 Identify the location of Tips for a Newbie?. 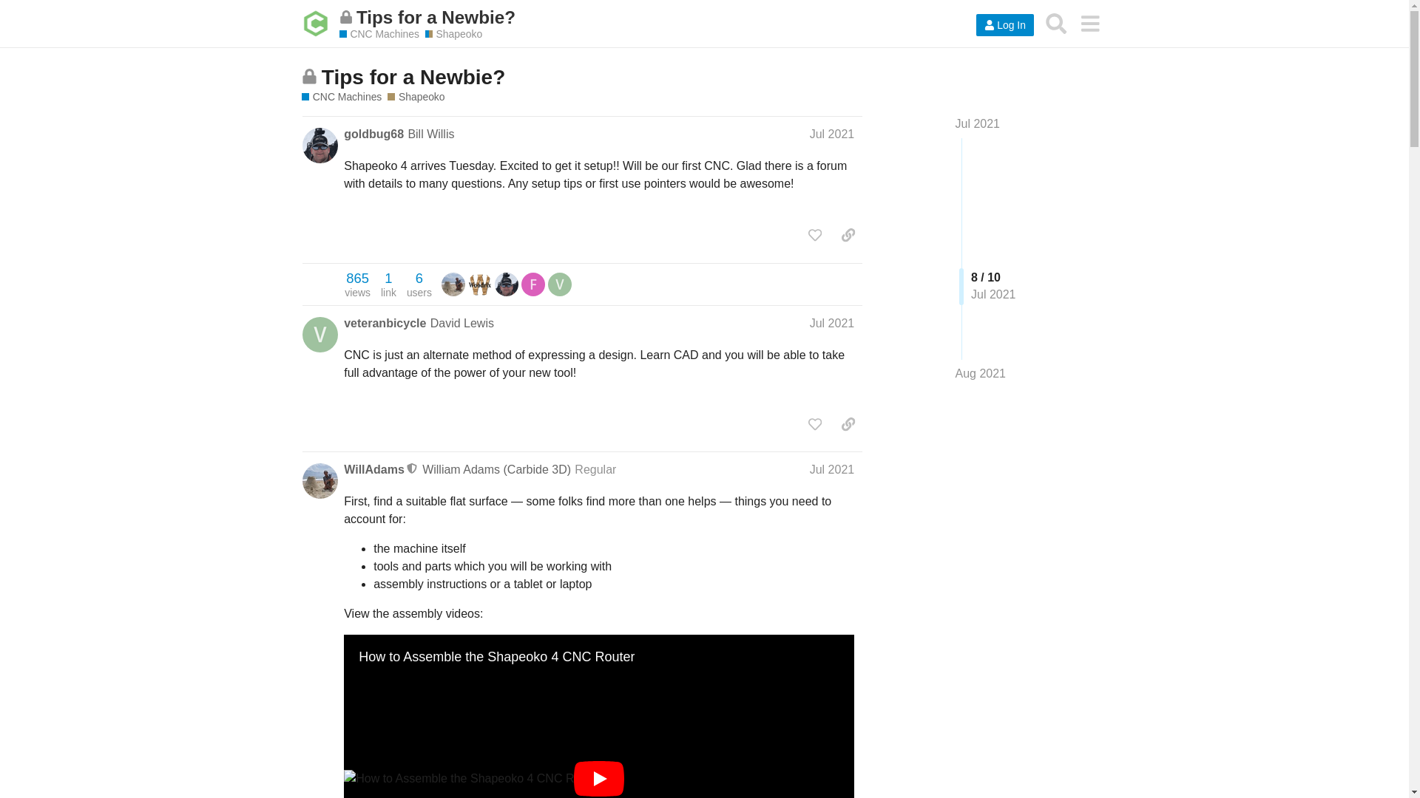
(654, 16).